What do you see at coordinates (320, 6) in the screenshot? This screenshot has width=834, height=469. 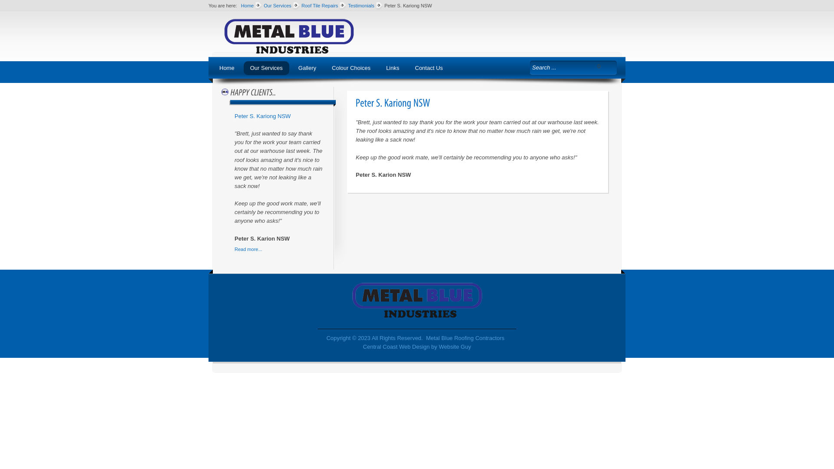 I see `Roof Tile Repairs` at bounding box center [320, 6].